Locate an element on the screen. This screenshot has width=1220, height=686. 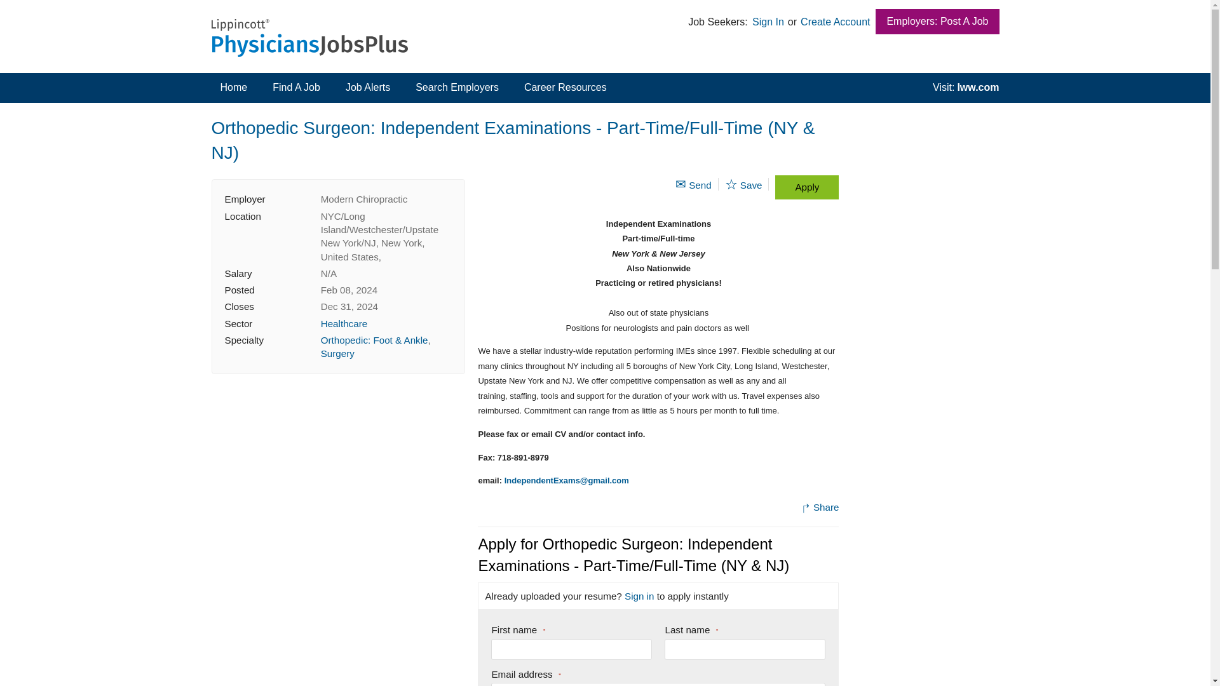
Create Account is located at coordinates (835, 22).